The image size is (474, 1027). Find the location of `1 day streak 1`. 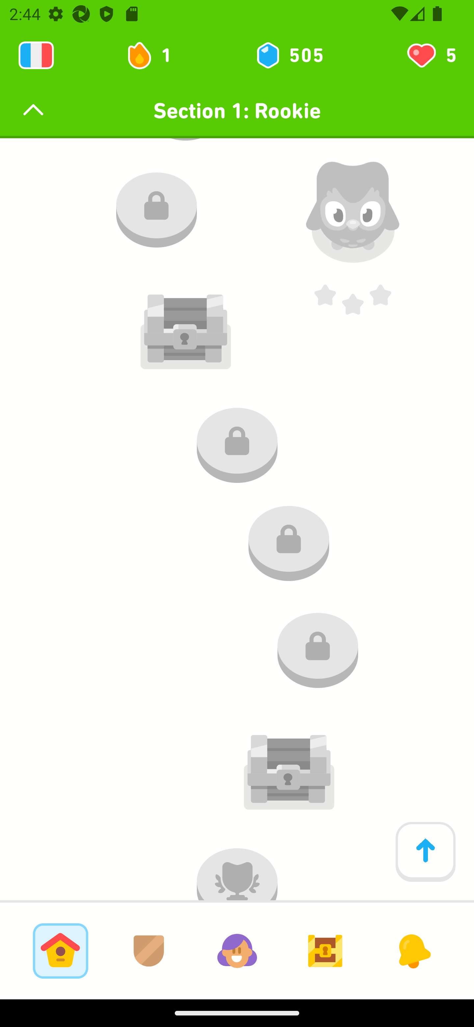

1 day streak 1 is located at coordinates (155, 55).